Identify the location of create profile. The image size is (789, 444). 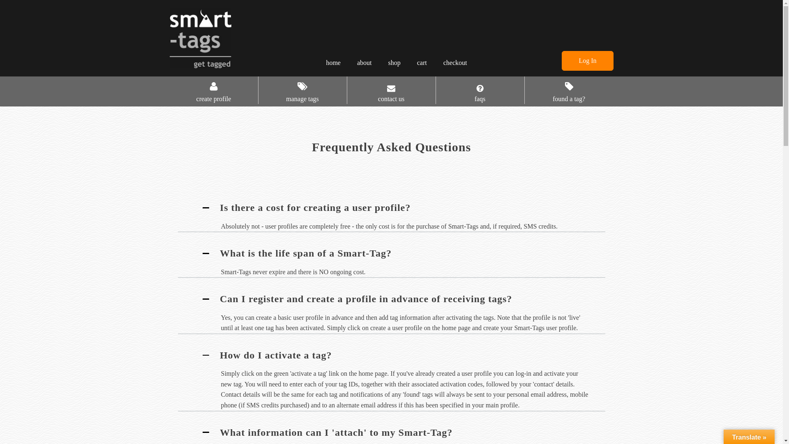
(214, 98).